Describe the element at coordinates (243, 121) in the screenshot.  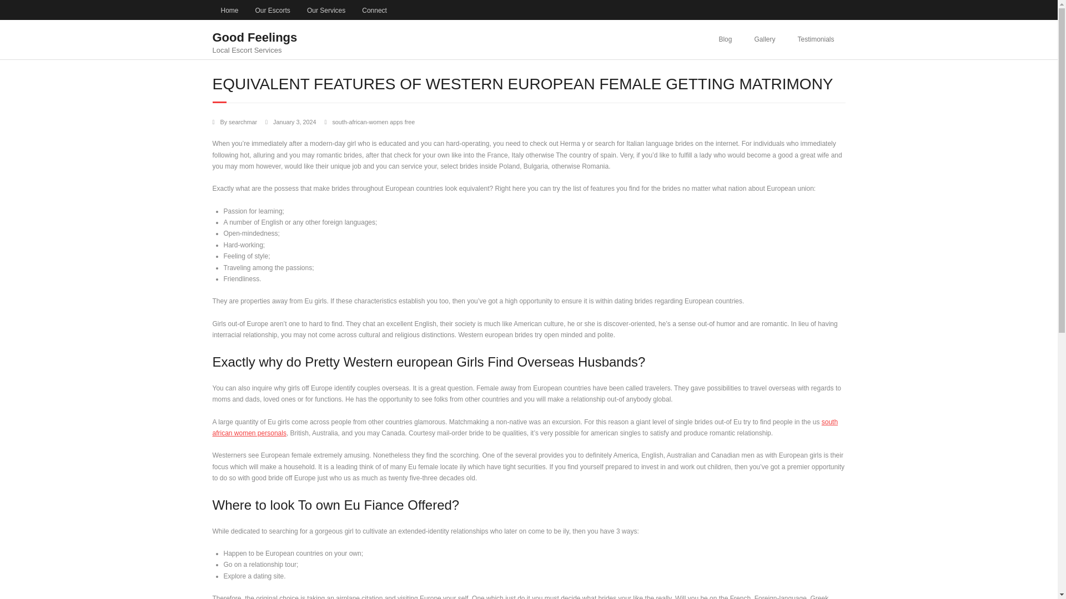
I see `searchmar` at that location.